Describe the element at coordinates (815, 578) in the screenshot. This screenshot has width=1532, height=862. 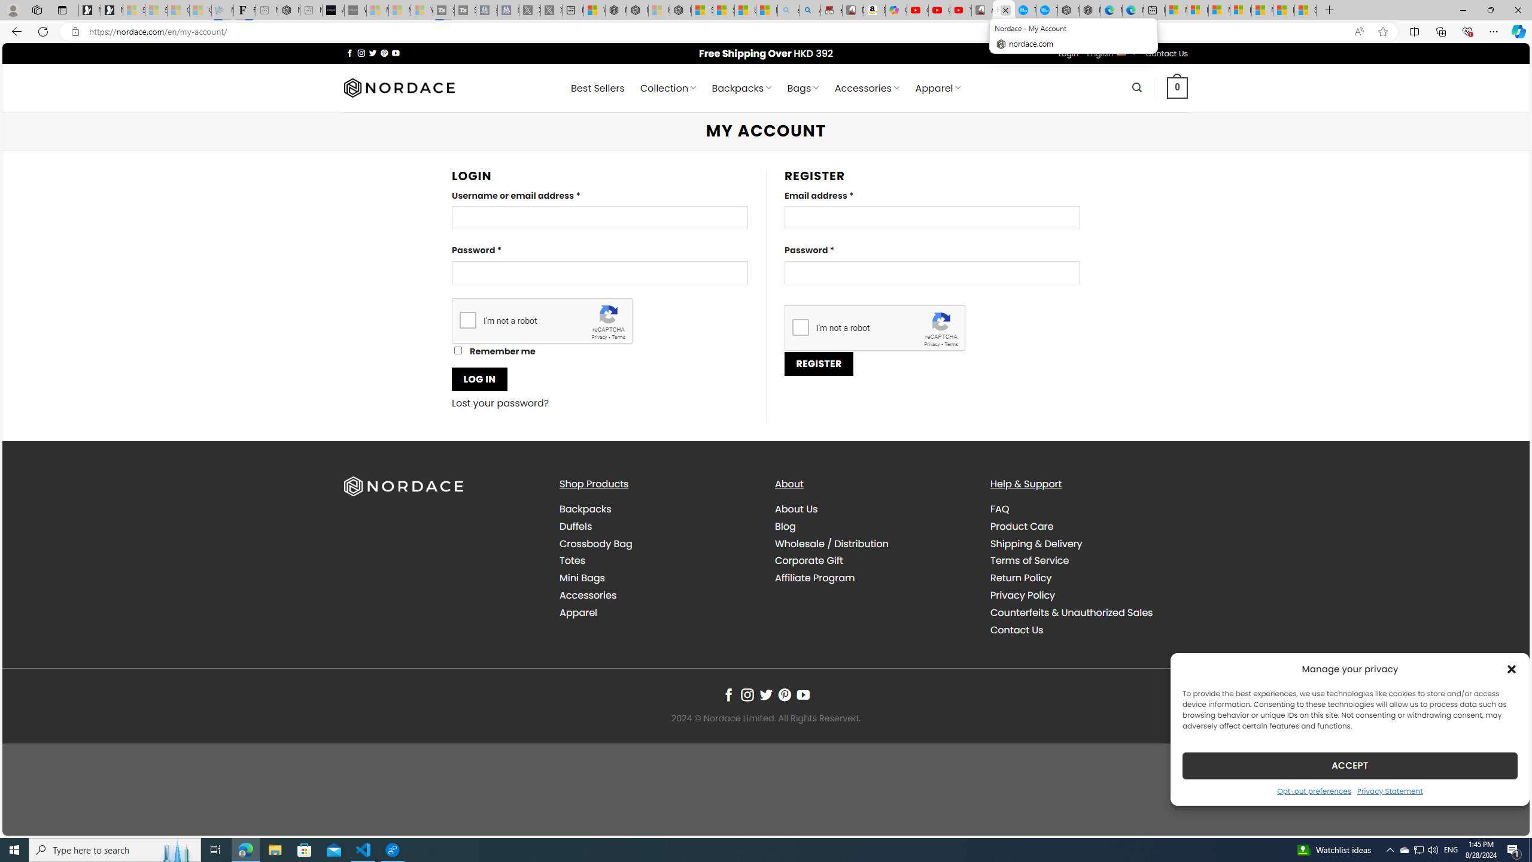
I see `Affiliate Program` at that location.